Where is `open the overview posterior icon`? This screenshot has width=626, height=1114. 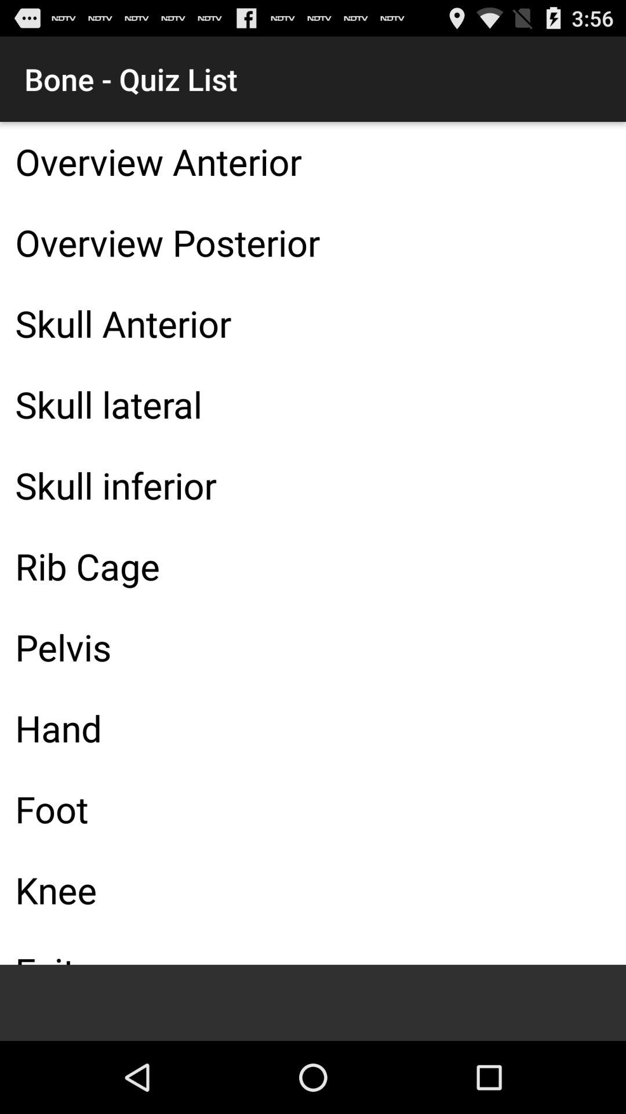
open the overview posterior icon is located at coordinates (313, 243).